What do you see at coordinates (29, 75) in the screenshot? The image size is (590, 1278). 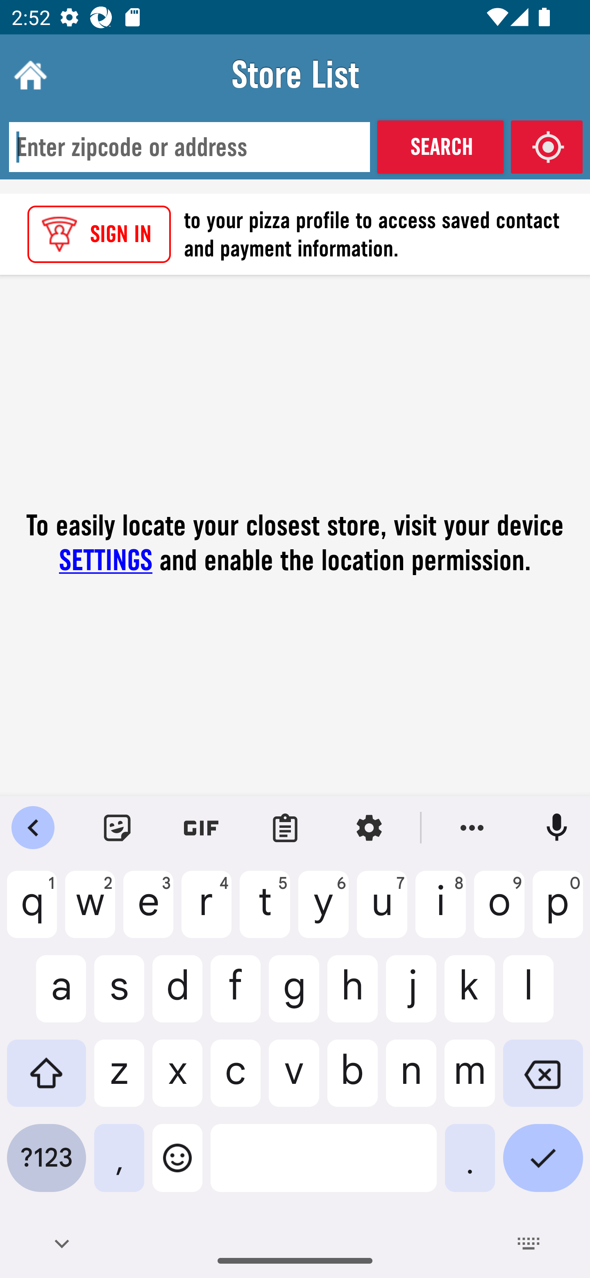 I see `Home` at bounding box center [29, 75].